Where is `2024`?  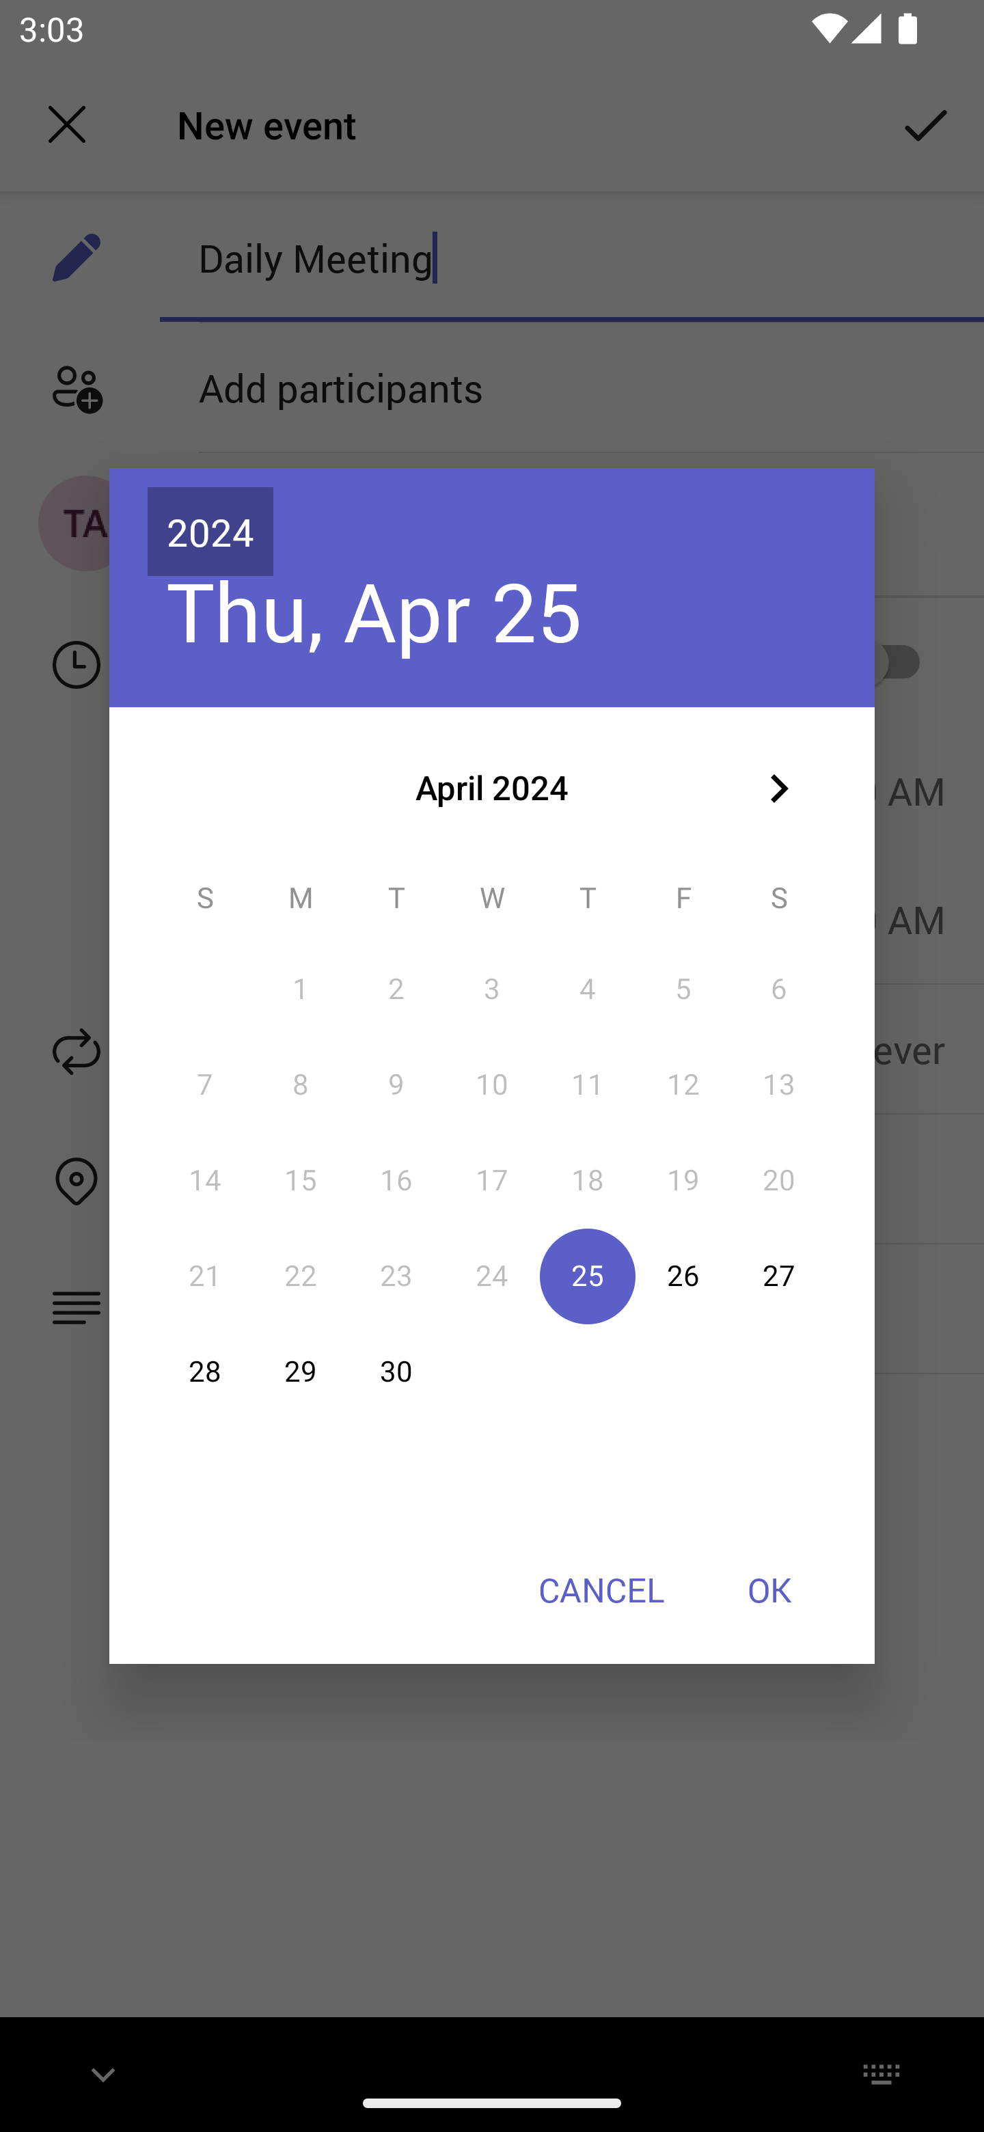
2024 is located at coordinates (210, 532).